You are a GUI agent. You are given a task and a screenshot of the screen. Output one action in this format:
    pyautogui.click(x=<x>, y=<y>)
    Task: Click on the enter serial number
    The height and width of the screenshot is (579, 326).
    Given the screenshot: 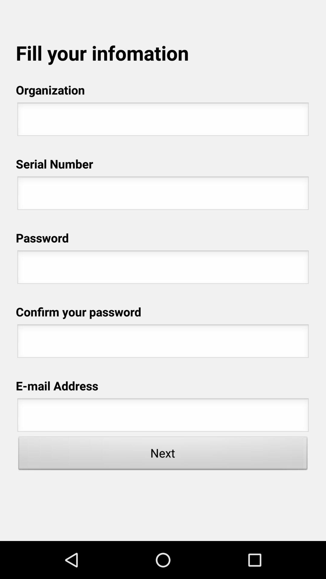 What is the action you would take?
    pyautogui.click(x=163, y=195)
    